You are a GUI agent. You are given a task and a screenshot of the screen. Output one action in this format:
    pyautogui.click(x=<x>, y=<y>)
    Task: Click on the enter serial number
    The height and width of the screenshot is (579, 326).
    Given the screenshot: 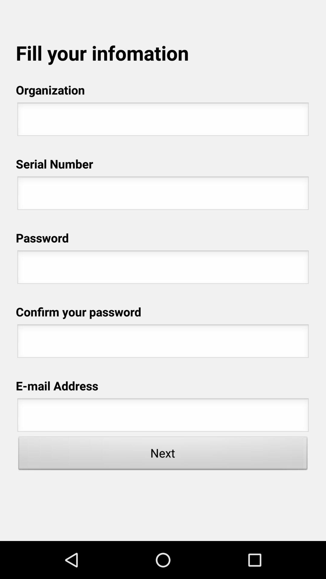 What is the action you would take?
    pyautogui.click(x=163, y=195)
    